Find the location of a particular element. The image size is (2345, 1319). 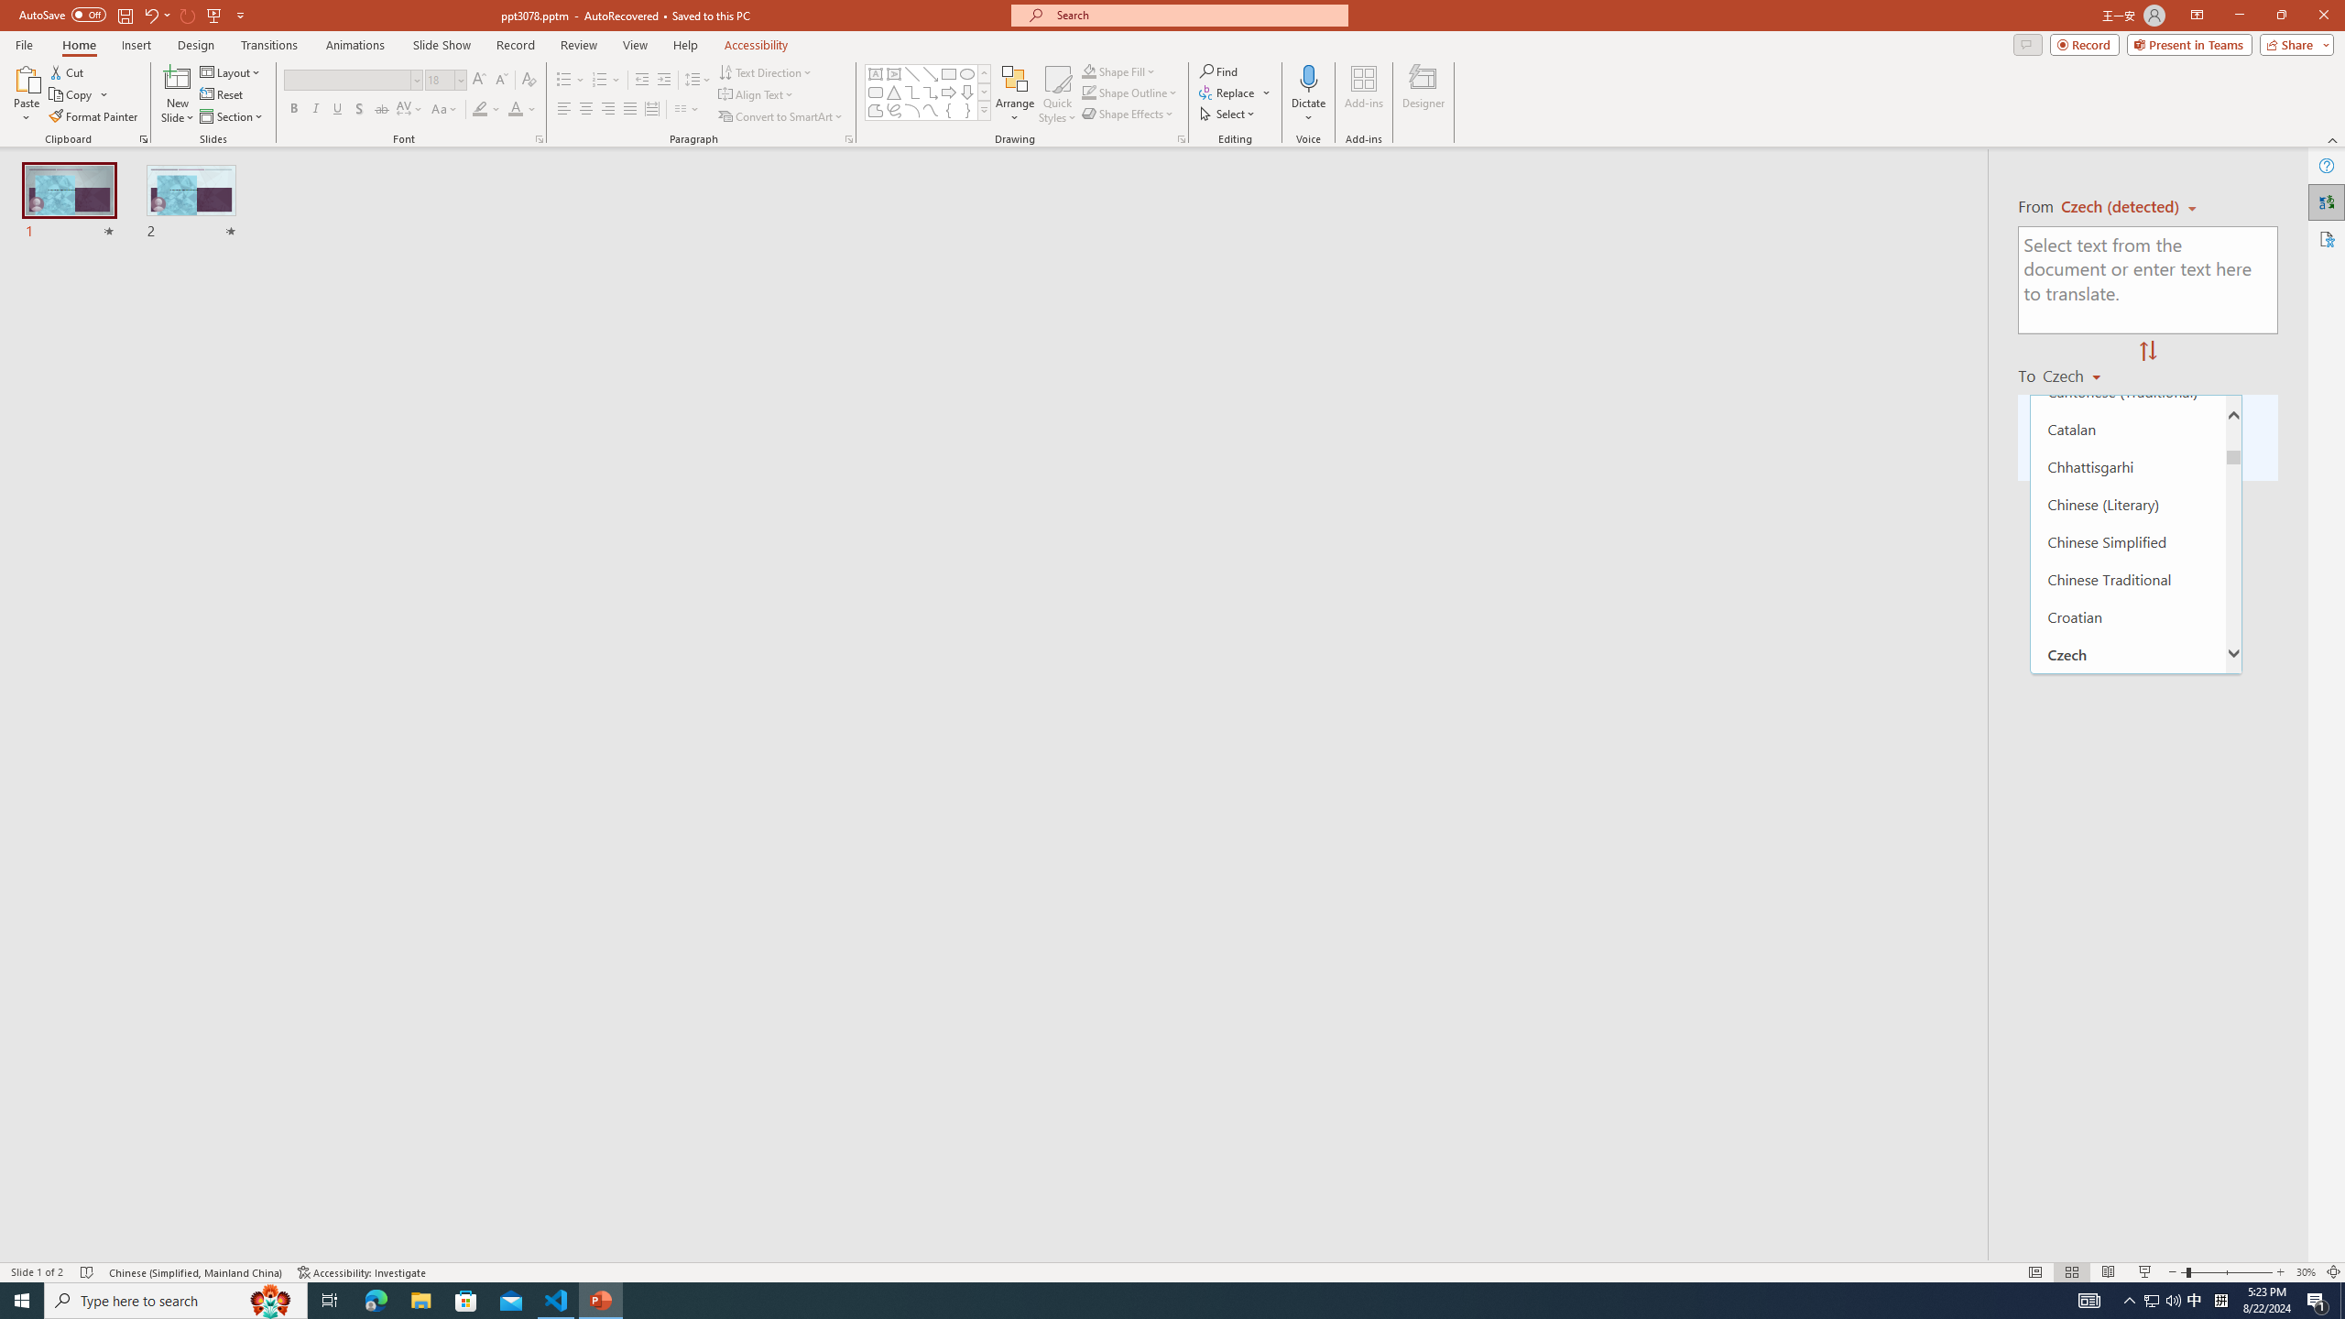

Georgian is located at coordinates (2127, 1254).